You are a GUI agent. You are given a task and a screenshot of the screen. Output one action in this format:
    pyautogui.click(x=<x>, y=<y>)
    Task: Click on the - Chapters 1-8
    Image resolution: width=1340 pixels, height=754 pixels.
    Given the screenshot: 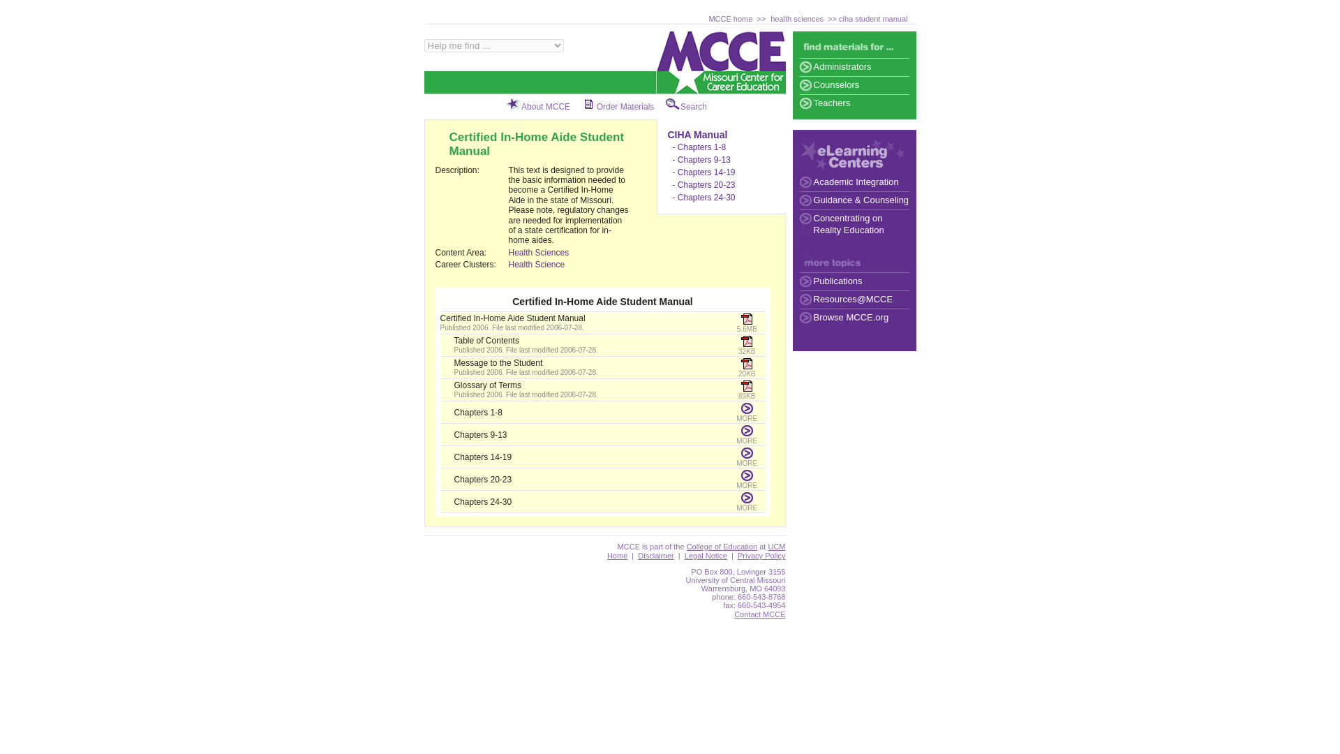 What is the action you would take?
    pyautogui.click(x=699, y=147)
    